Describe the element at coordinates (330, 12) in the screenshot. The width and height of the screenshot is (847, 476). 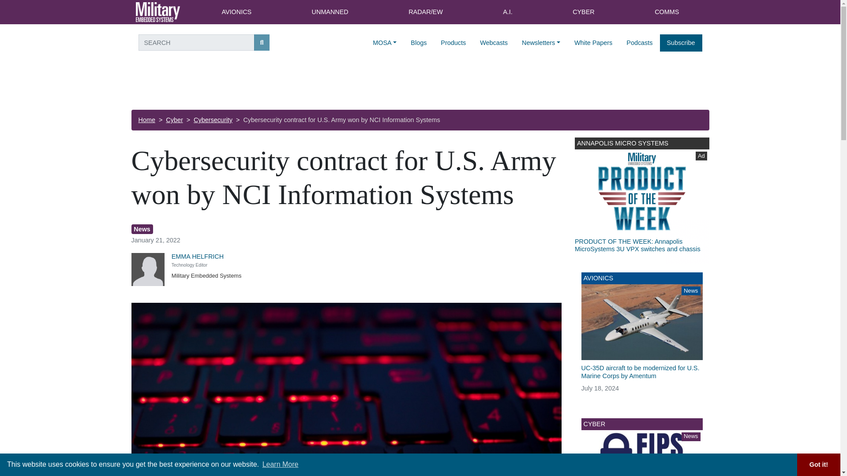
I see `UNMANNED` at that location.